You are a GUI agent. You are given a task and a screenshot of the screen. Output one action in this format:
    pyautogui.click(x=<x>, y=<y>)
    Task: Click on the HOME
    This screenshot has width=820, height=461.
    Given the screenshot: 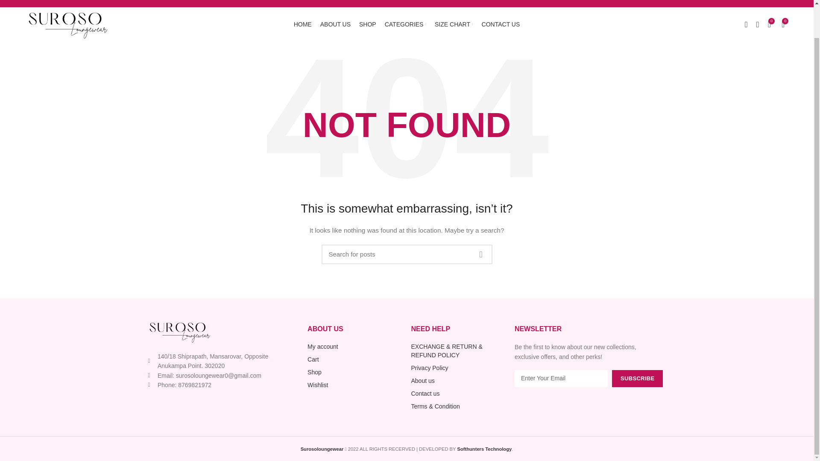 What is the action you would take?
    pyautogui.click(x=302, y=24)
    